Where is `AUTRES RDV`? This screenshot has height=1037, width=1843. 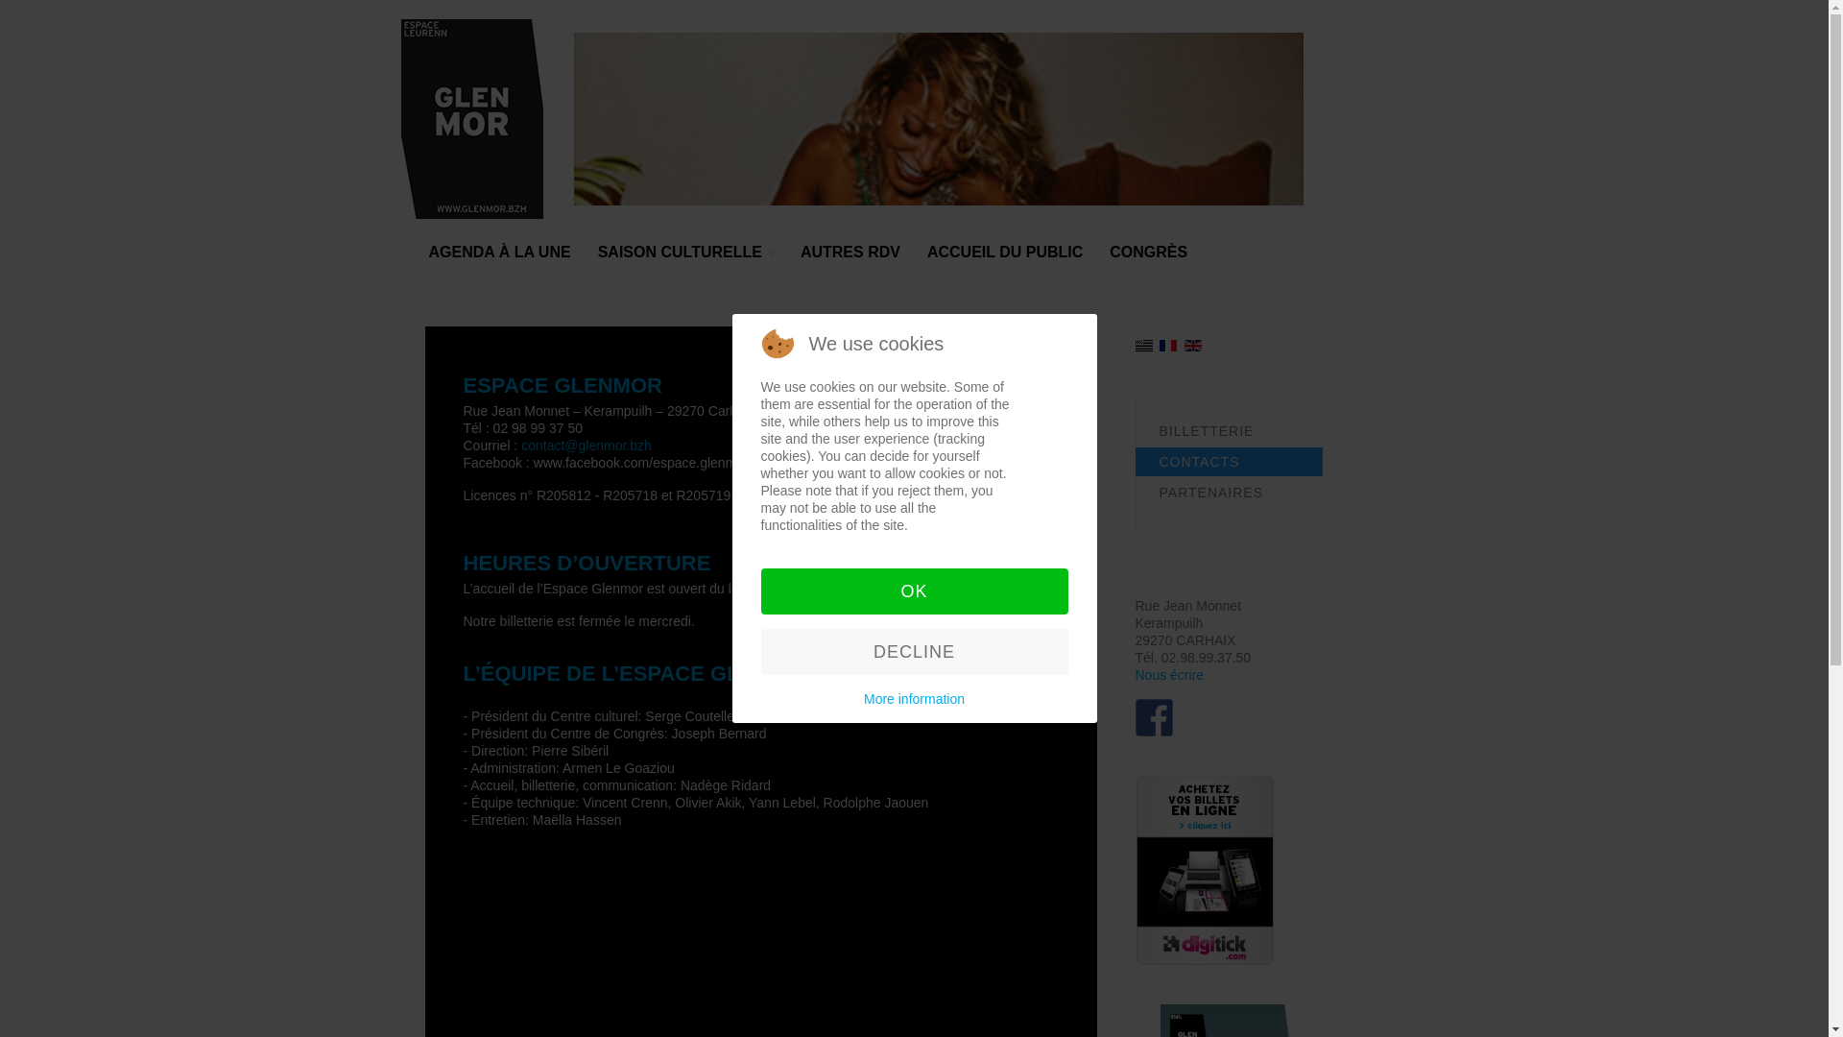 AUTRES RDV is located at coordinates (850, 260).